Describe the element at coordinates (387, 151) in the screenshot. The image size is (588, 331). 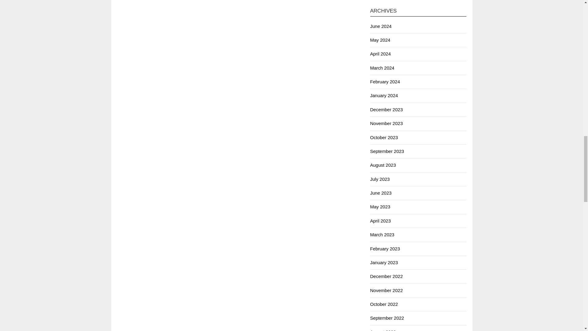
I see `September 2023` at that location.